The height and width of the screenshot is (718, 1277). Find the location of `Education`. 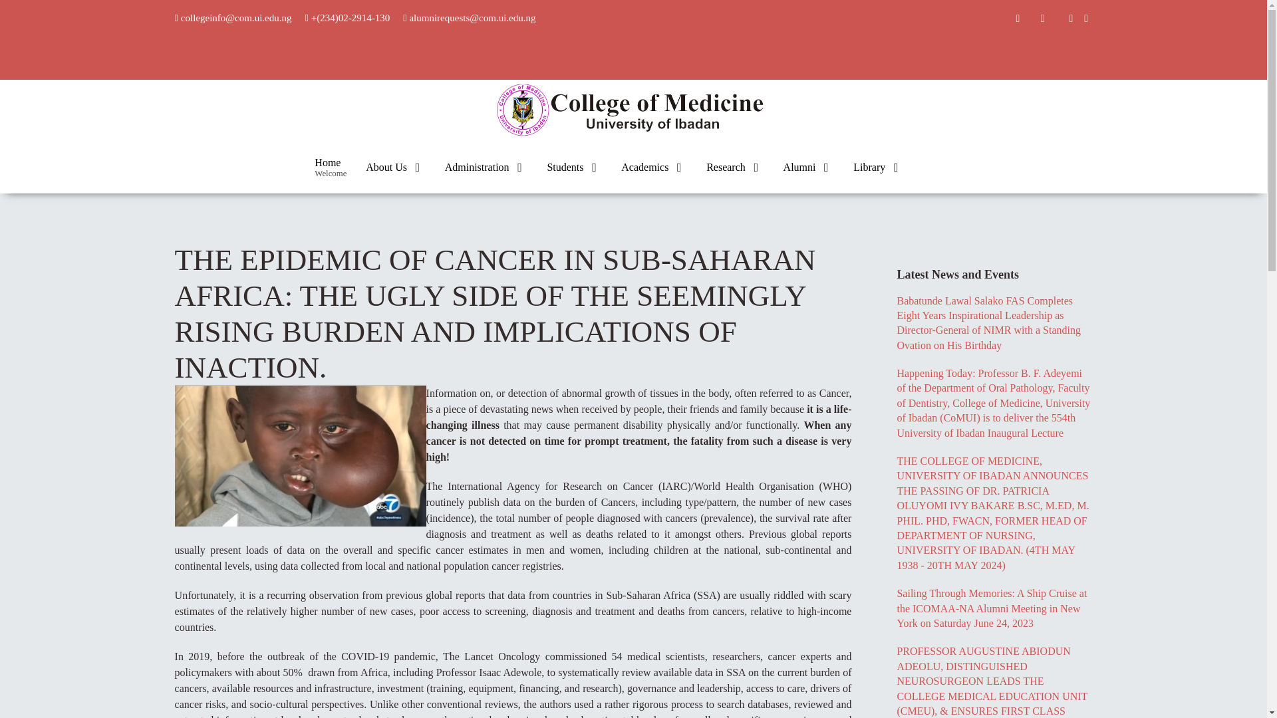

Education is located at coordinates (330, 166).